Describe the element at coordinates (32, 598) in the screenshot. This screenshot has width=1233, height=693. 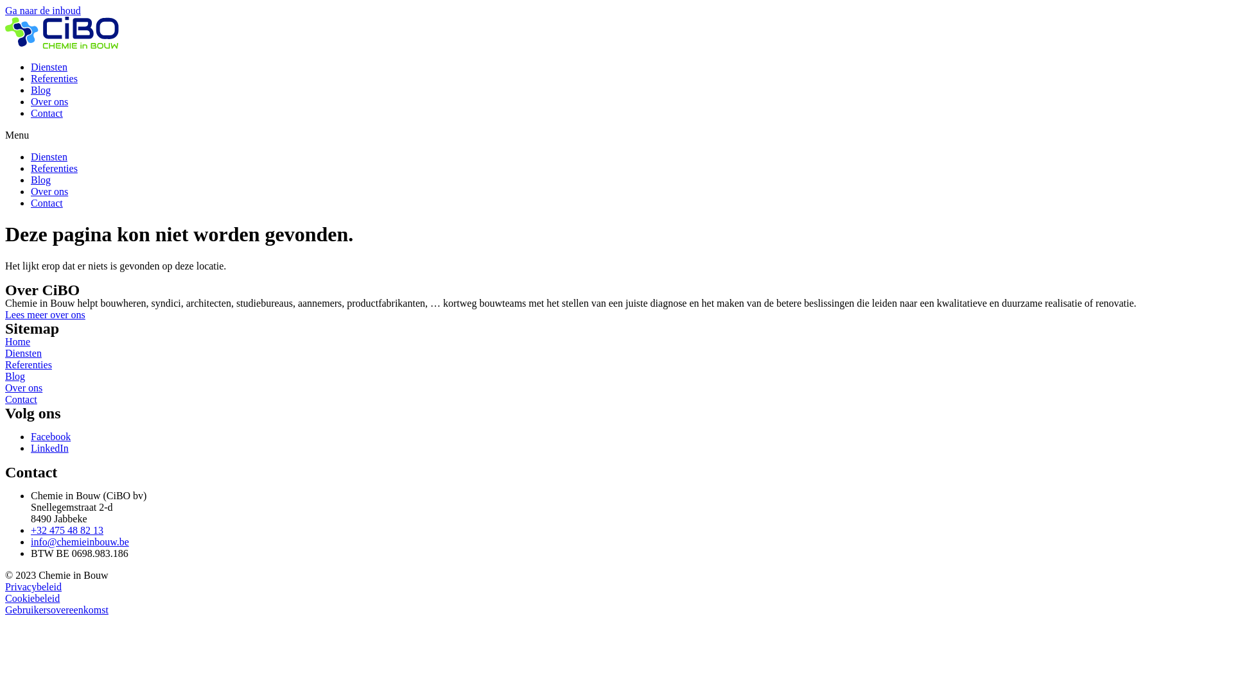
I see `Cookiebeleid` at that location.